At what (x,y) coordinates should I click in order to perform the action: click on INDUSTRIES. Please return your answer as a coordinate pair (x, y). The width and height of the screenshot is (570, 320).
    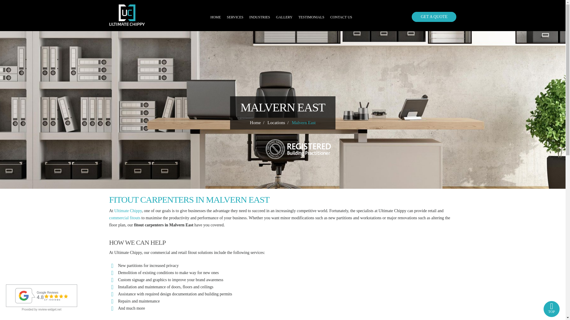
    Looking at the image, I should click on (260, 18).